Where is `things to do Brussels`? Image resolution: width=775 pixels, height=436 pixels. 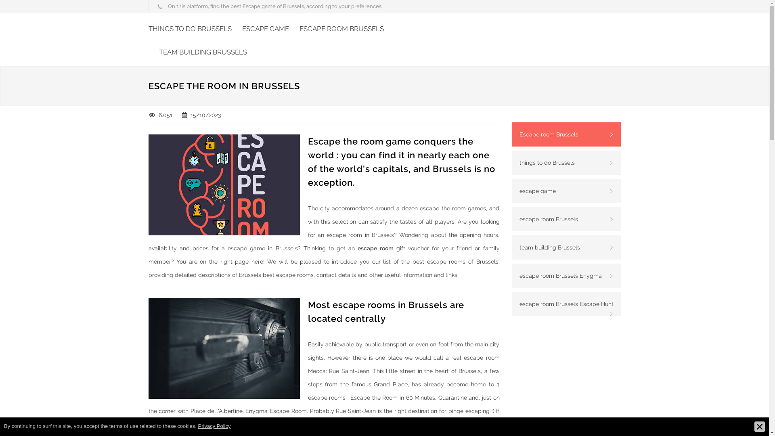
things to do Brussels is located at coordinates (566, 163).